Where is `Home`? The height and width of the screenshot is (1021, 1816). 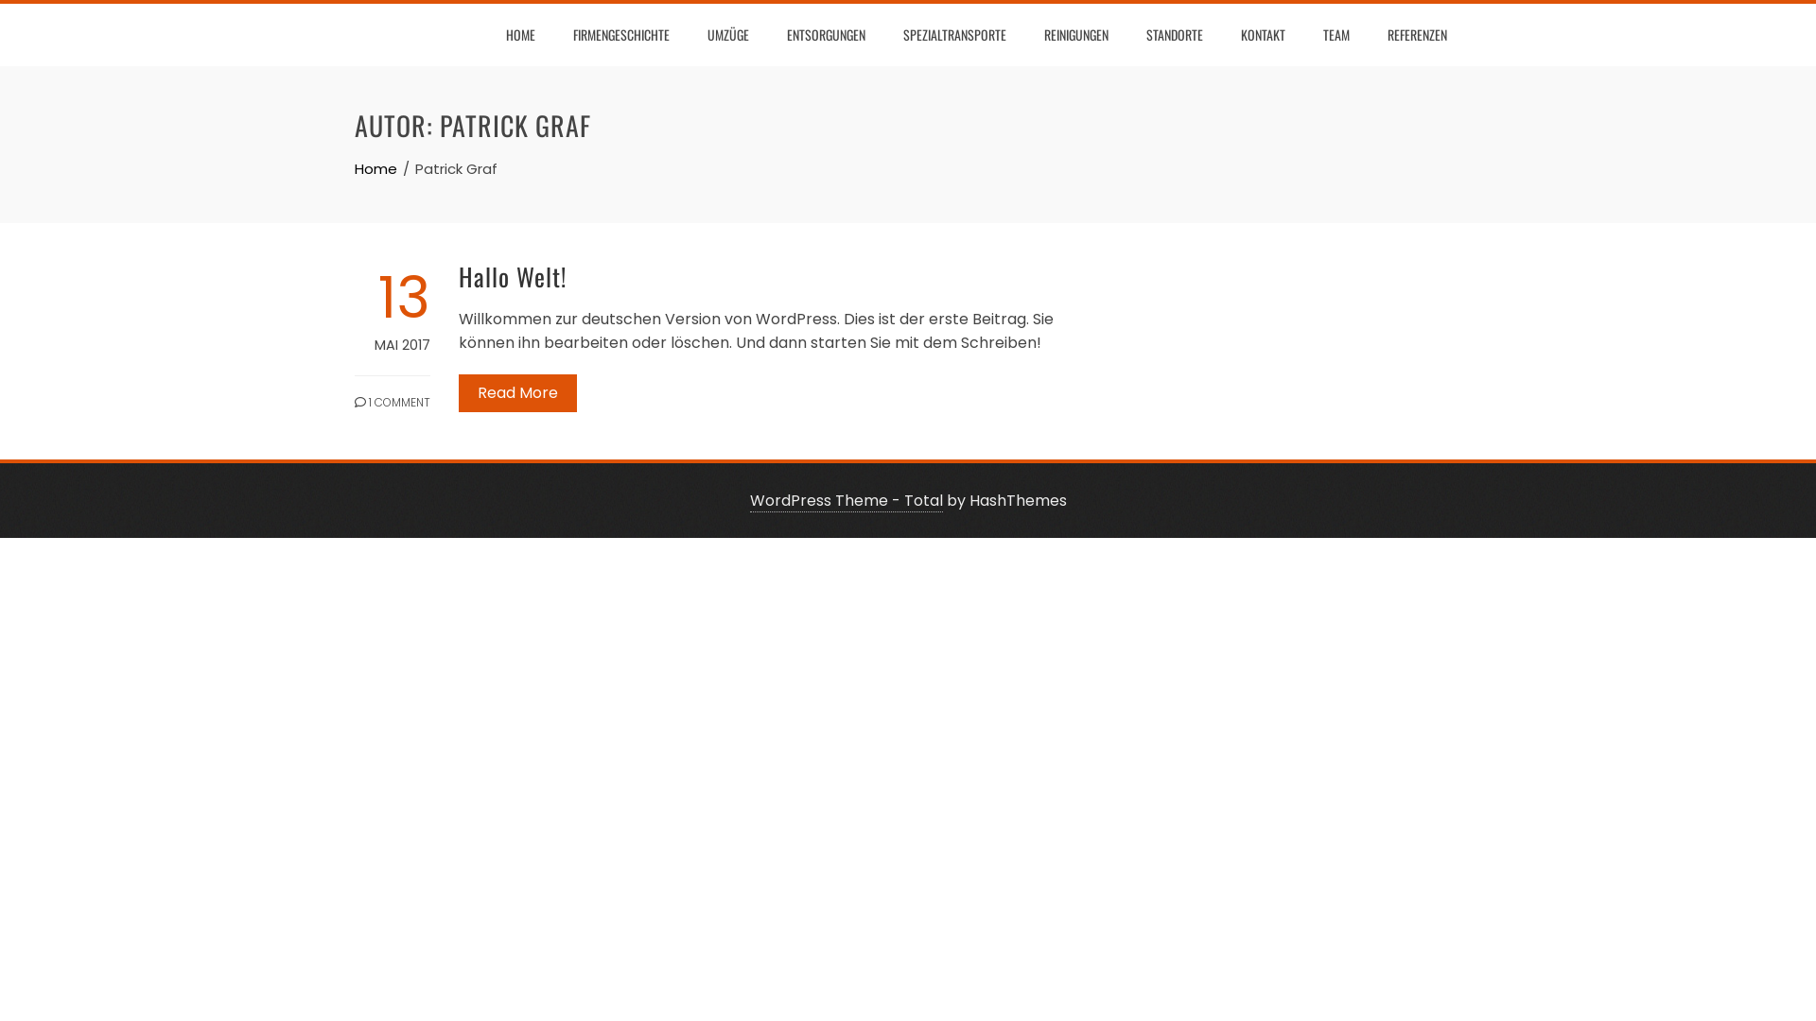 Home is located at coordinates (376, 168).